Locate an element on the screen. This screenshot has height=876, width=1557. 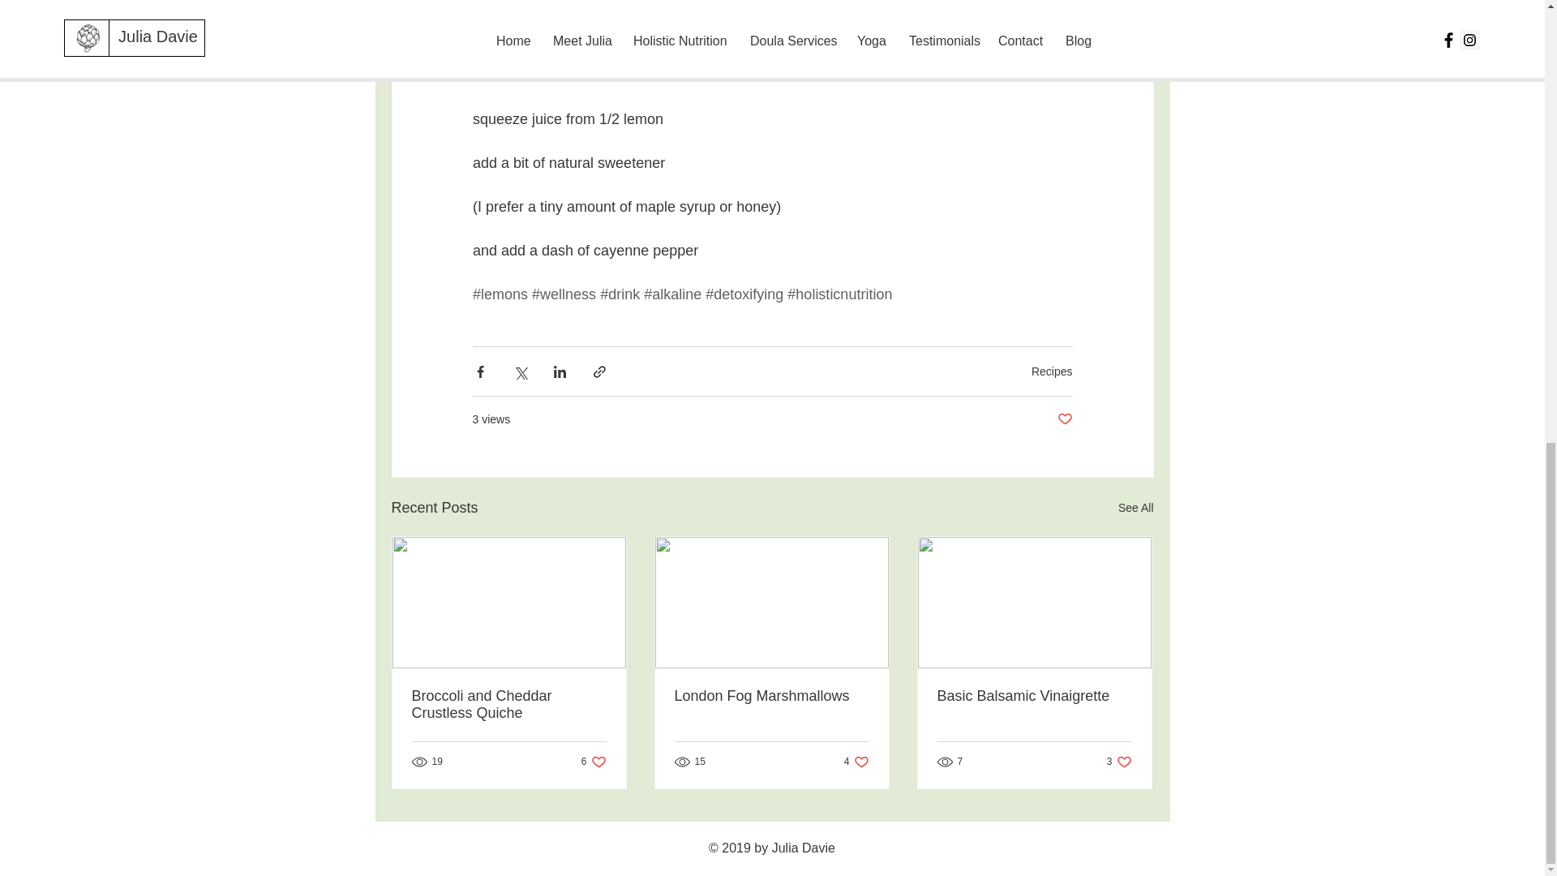
See All is located at coordinates (1135, 508).